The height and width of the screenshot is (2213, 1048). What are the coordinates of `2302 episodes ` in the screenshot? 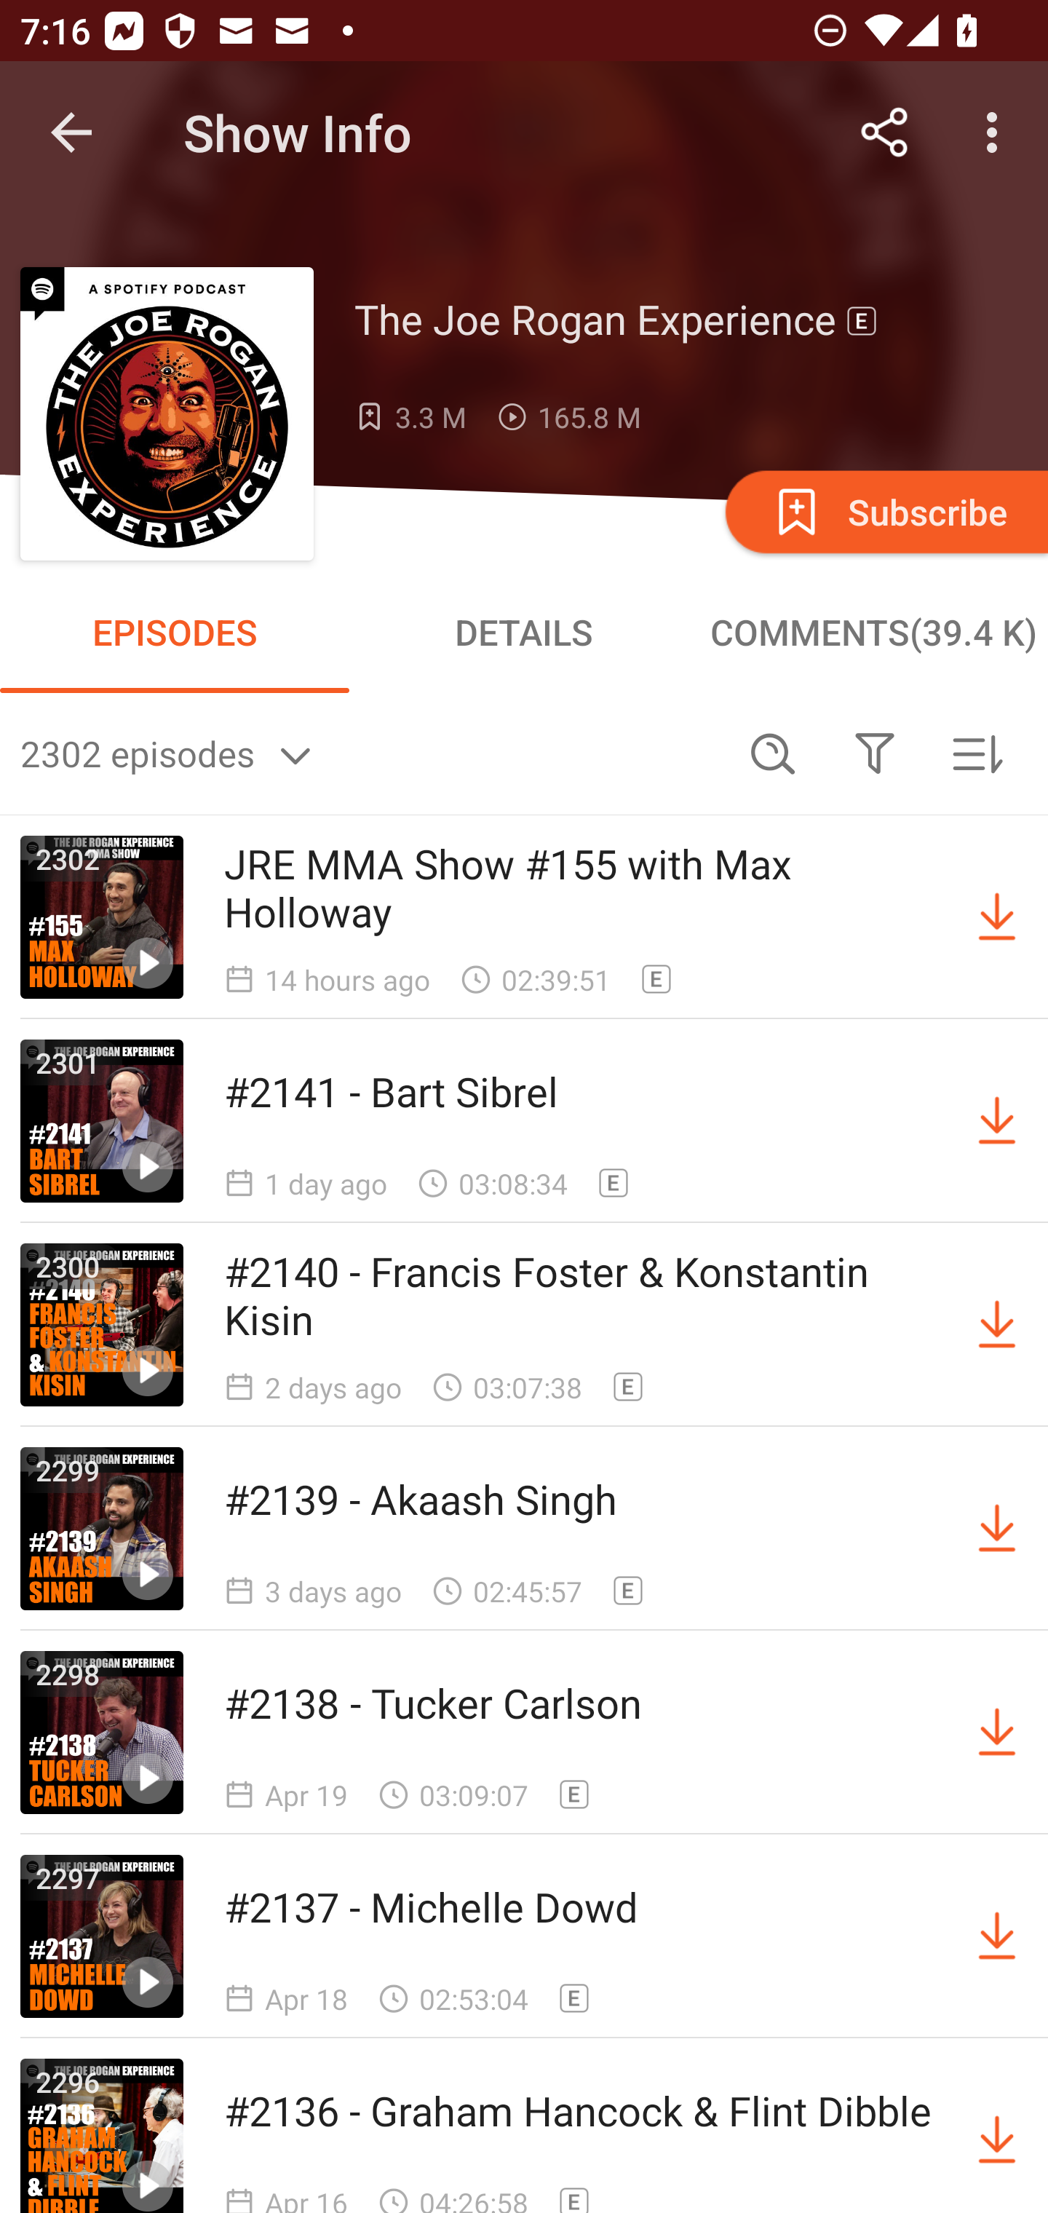 It's located at (371, 753).